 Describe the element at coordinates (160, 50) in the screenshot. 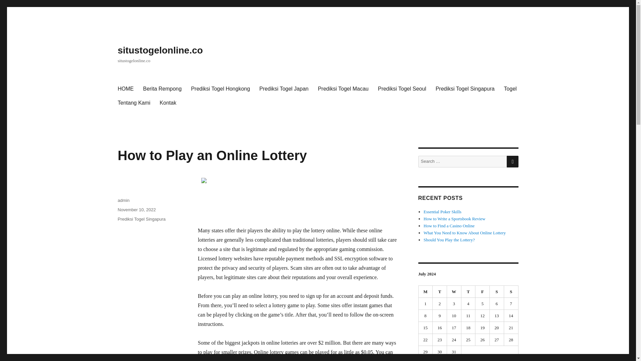

I see `situstogelonline.co` at that location.